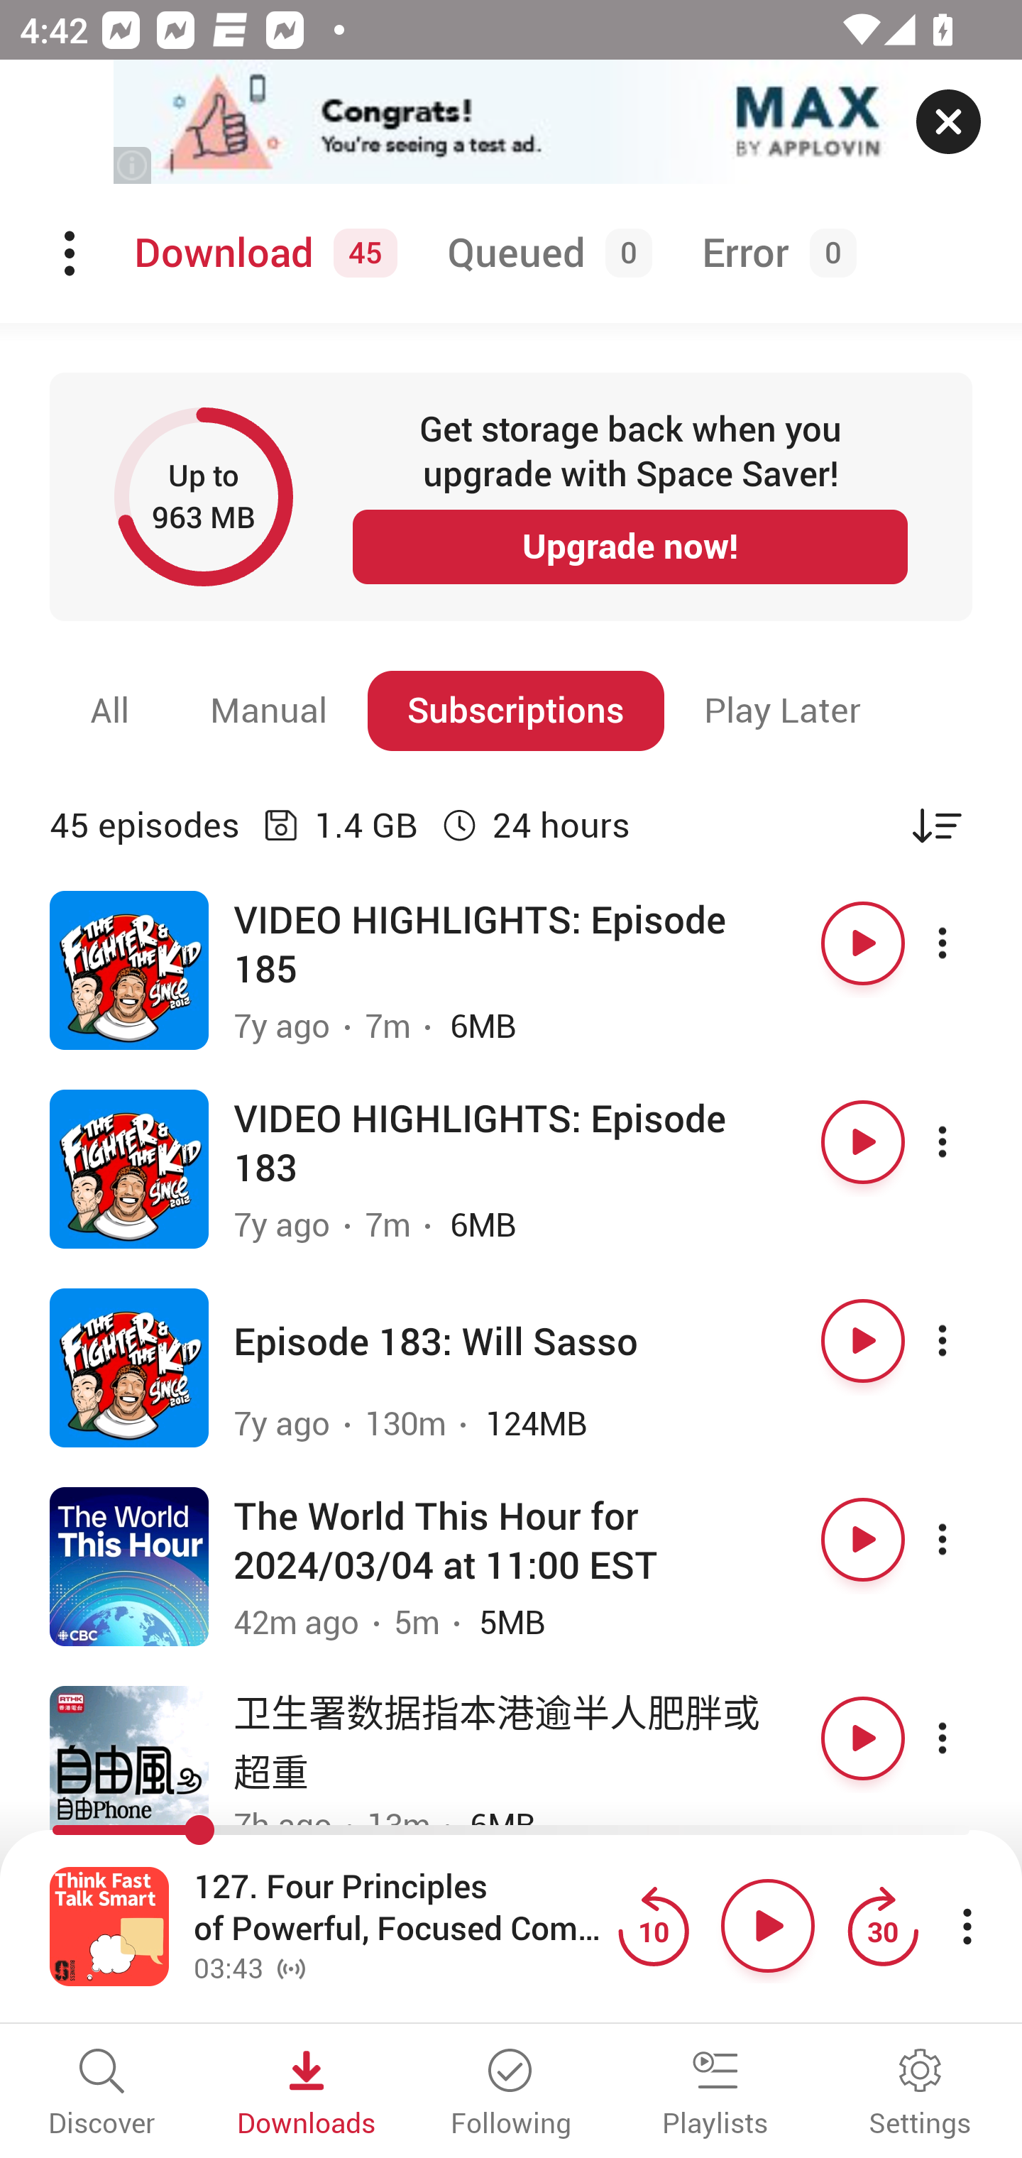 The width and height of the screenshot is (1022, 2158). What do you see at coordinates (102, 2094) in the screenshot?
I see `Discover` at bounding box center [102, 2094].